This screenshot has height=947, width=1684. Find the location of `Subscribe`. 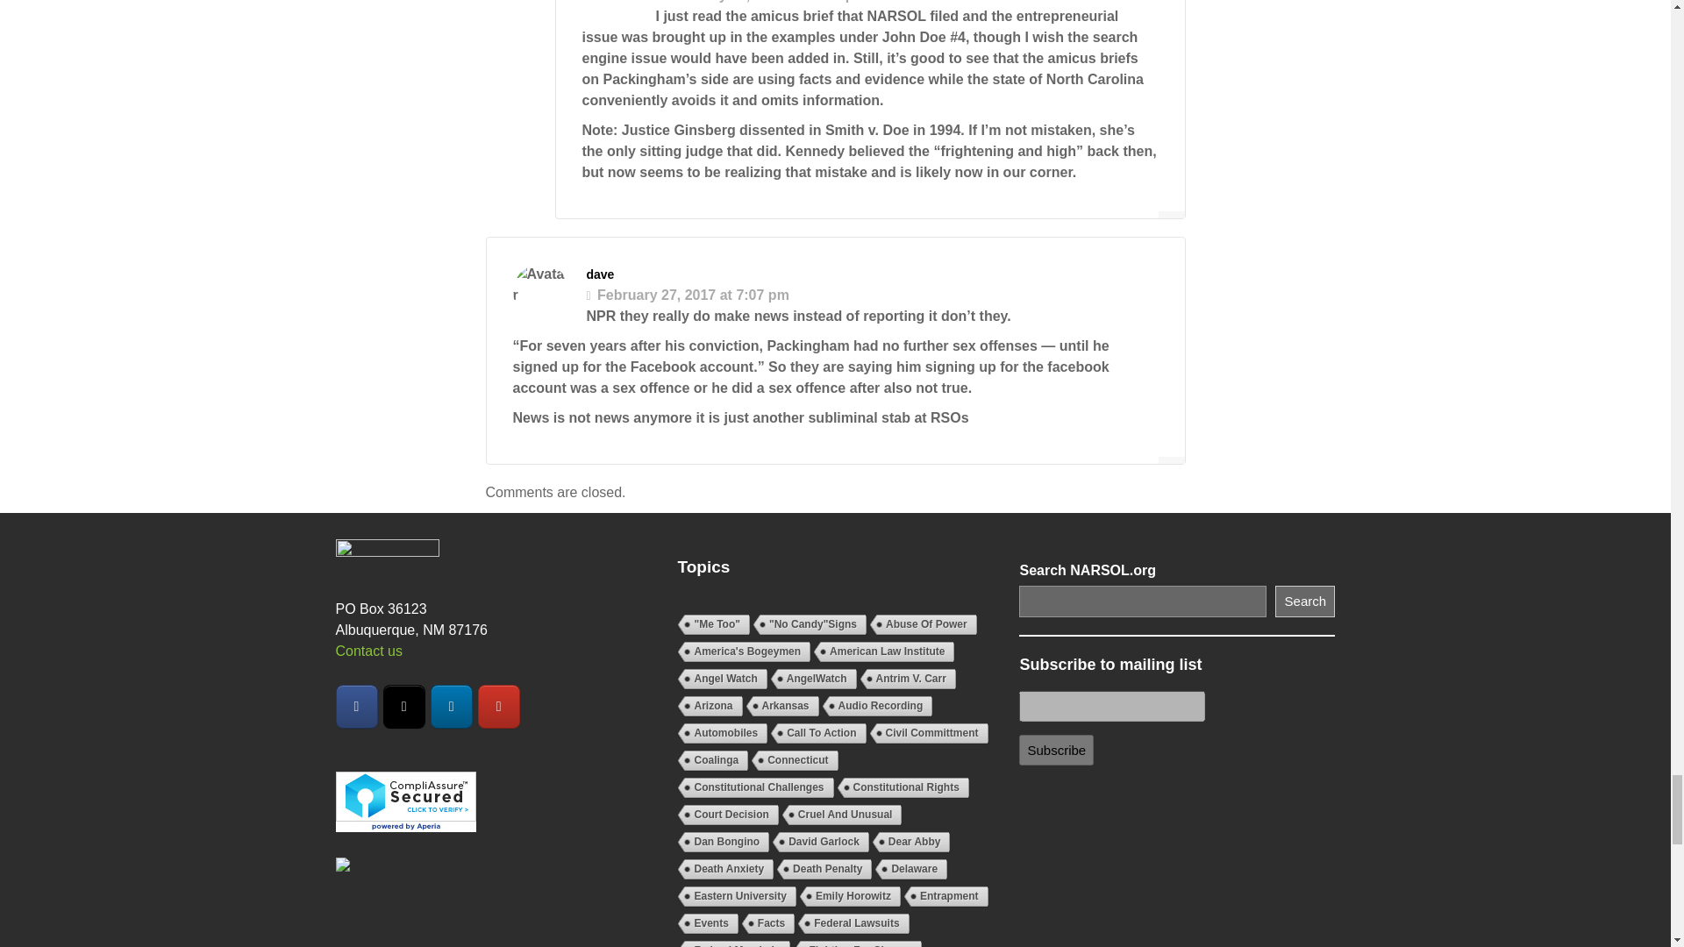

Subscribe is located at coordinates (1056, 750).